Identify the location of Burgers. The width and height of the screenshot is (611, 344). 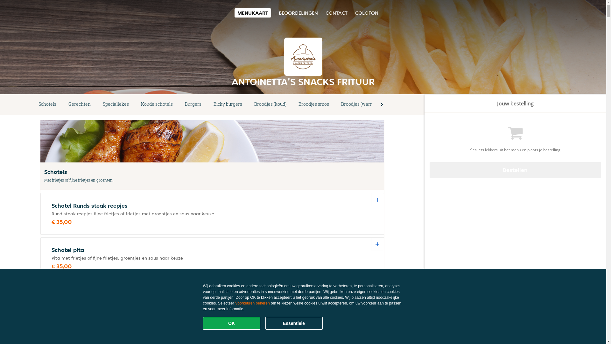
(193, 104).